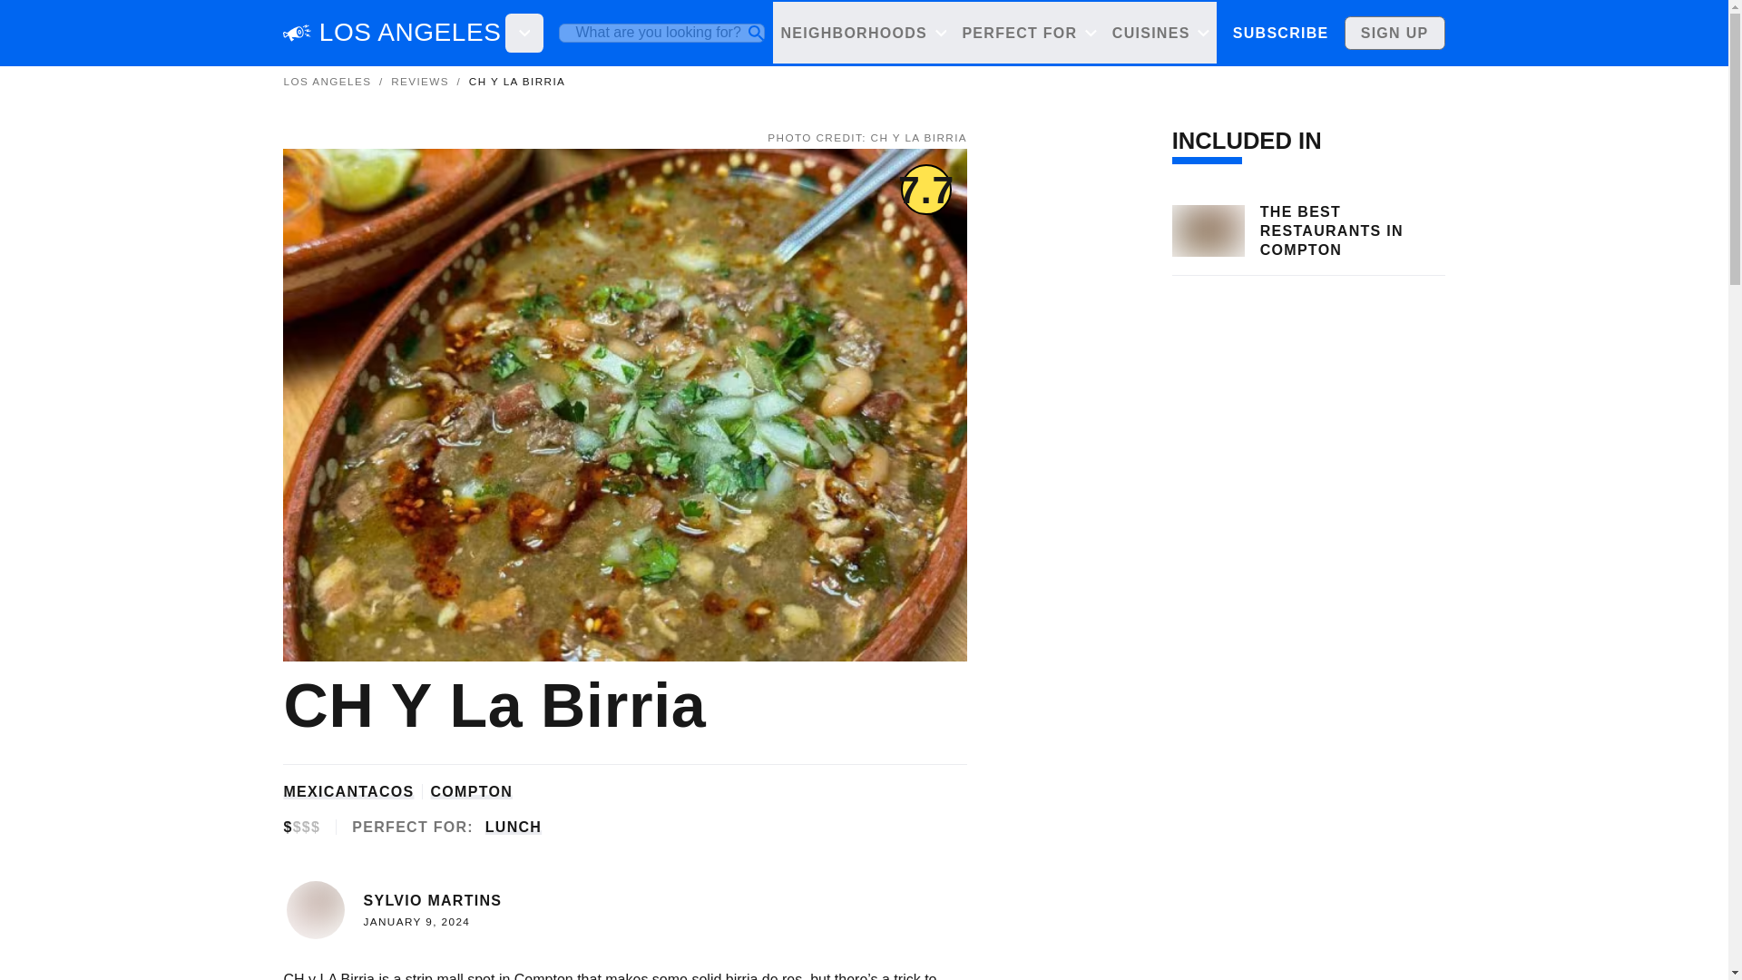 Image resolution: width=1742 pixels, height=980 pixels. Describe the element at coordinates (410, 33) in the screenshot. I see `LOS ANGELES` at that location.